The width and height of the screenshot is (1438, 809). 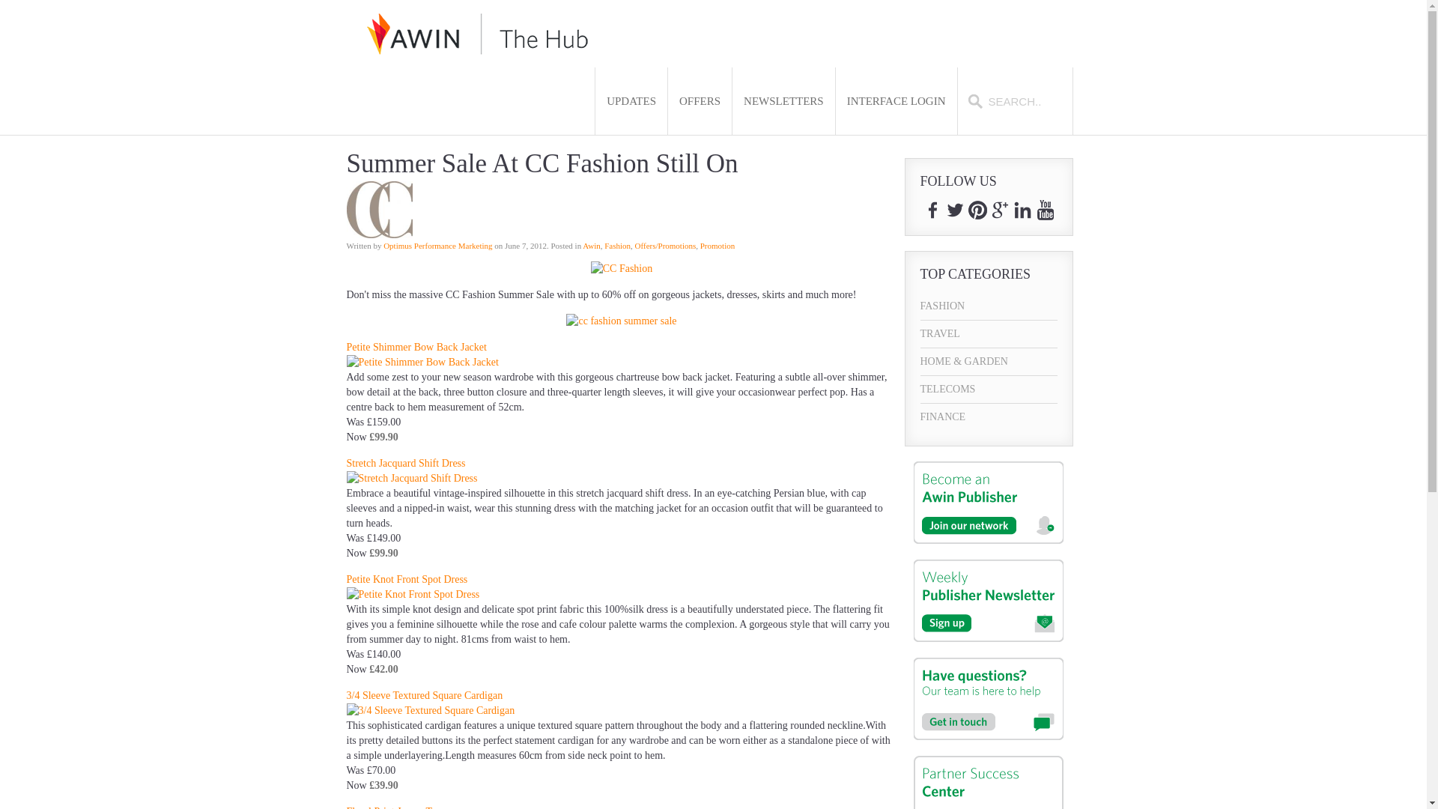 I want to click on Awin, so click(x=590, y=245).